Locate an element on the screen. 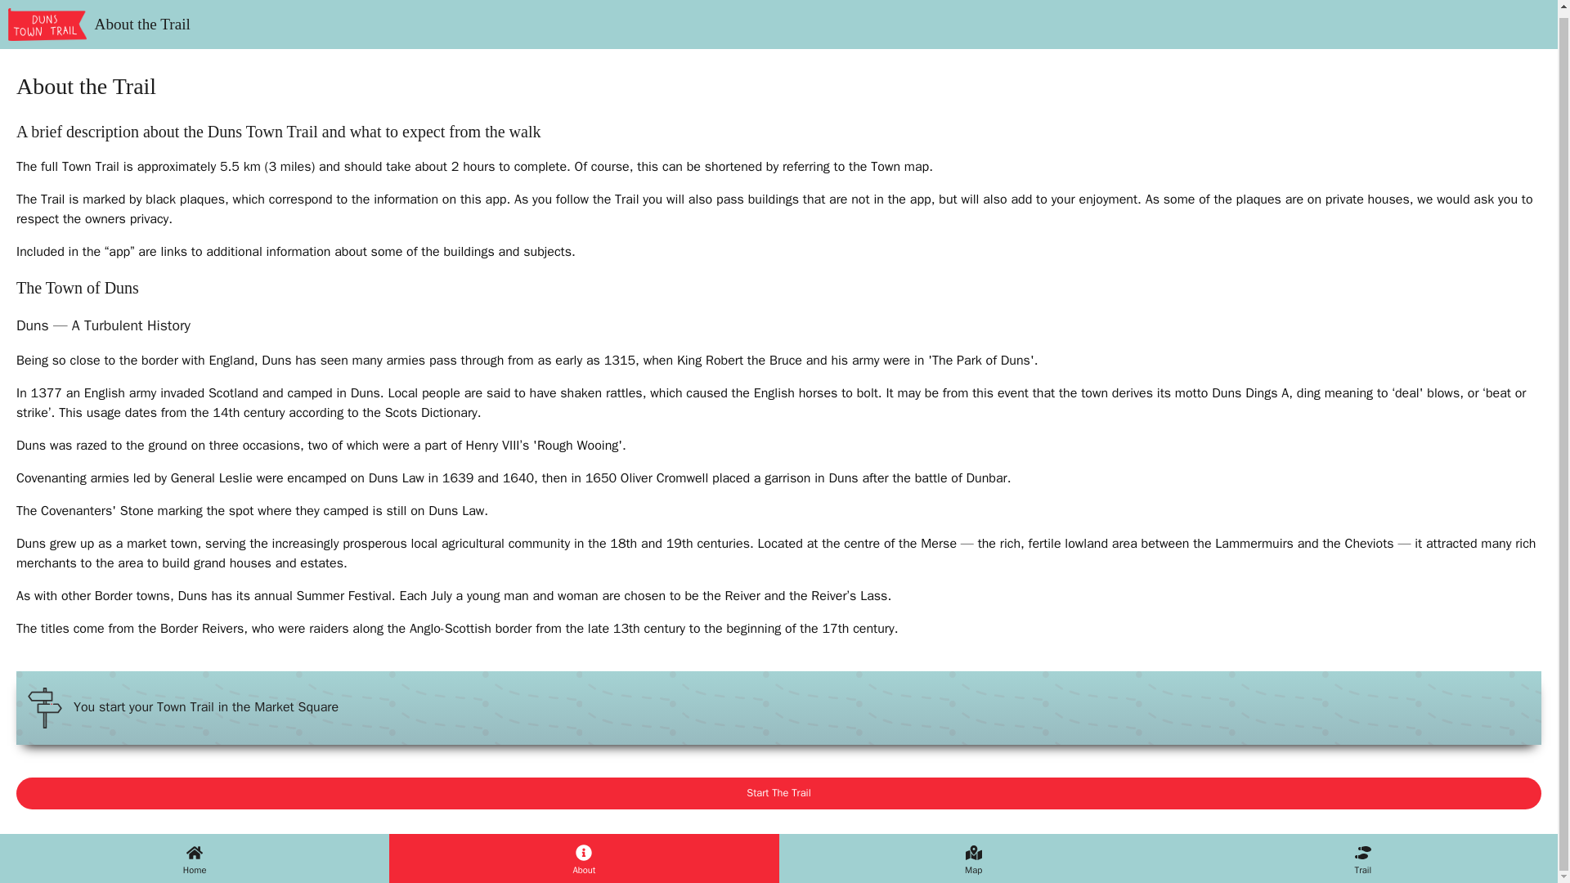 The image size is (1570, 883). About is located at coordinates (584, 853).